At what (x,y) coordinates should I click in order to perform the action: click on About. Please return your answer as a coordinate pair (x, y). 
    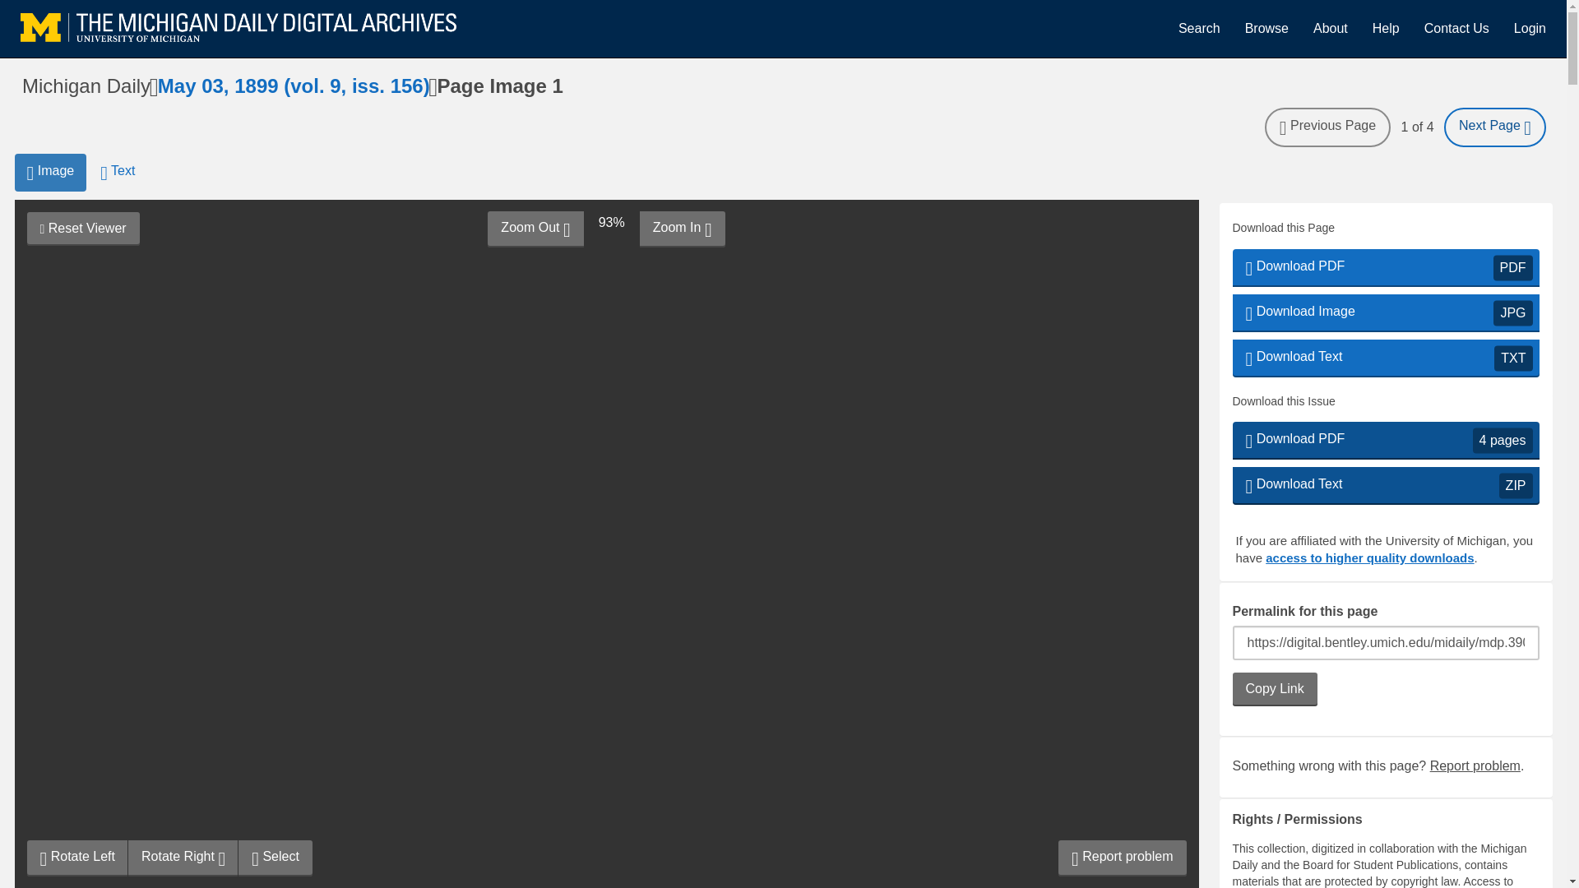
    Looking at the image, I should click on (1385, 486).